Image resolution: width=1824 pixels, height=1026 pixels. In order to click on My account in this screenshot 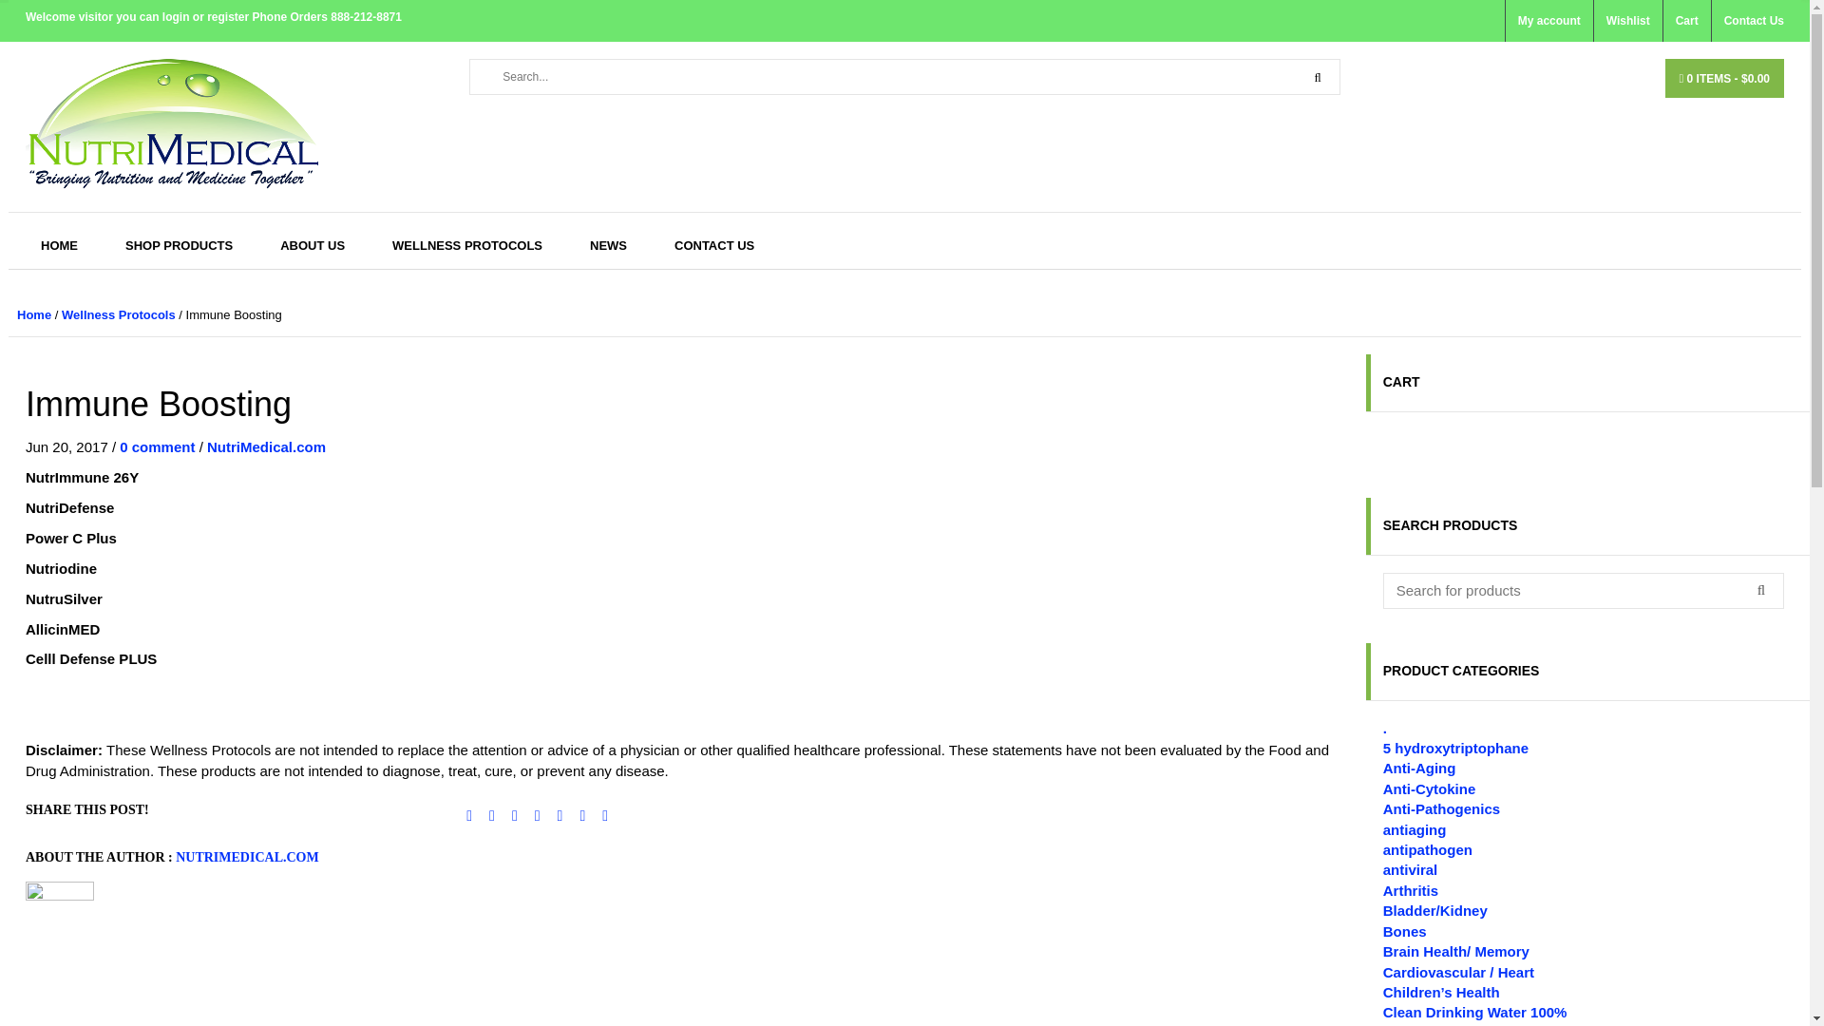, I will do `click(1548, 21)`.